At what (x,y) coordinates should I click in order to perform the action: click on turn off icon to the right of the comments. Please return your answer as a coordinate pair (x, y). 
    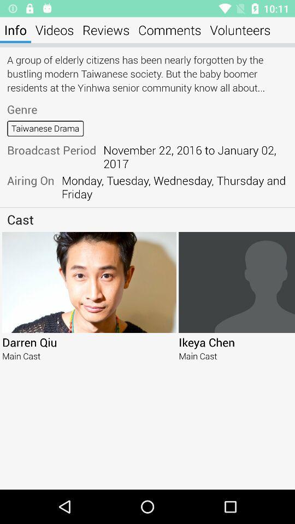
    Looking at the image, I should click on (240, 29).